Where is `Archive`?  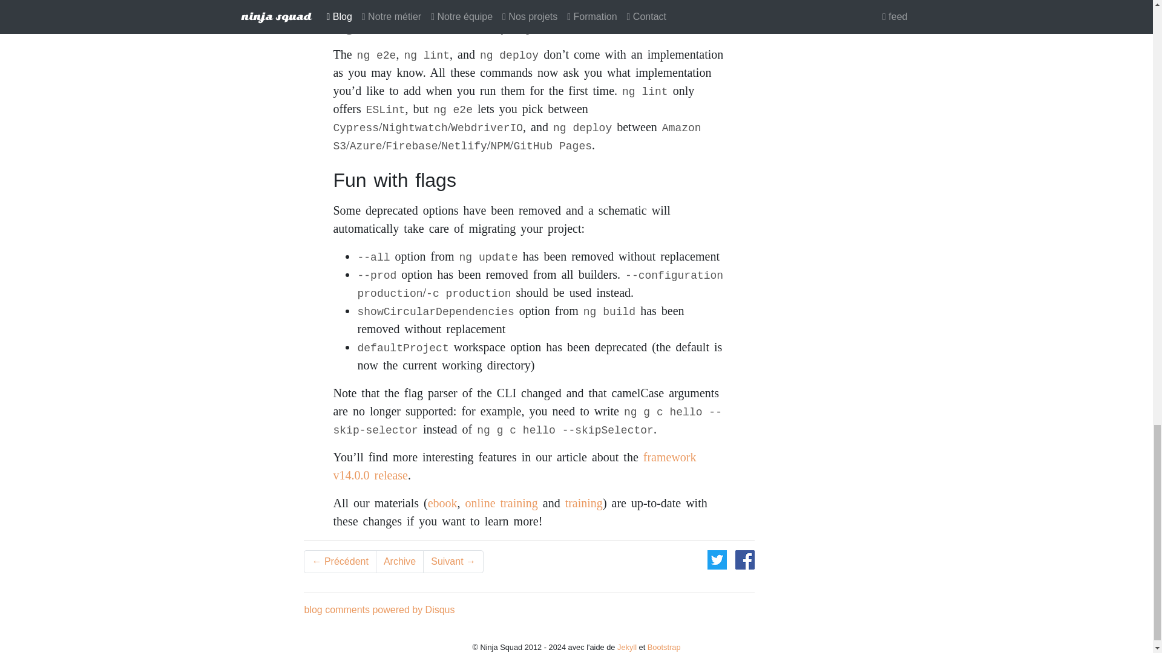
Archive is located at coordinates (399, 562).